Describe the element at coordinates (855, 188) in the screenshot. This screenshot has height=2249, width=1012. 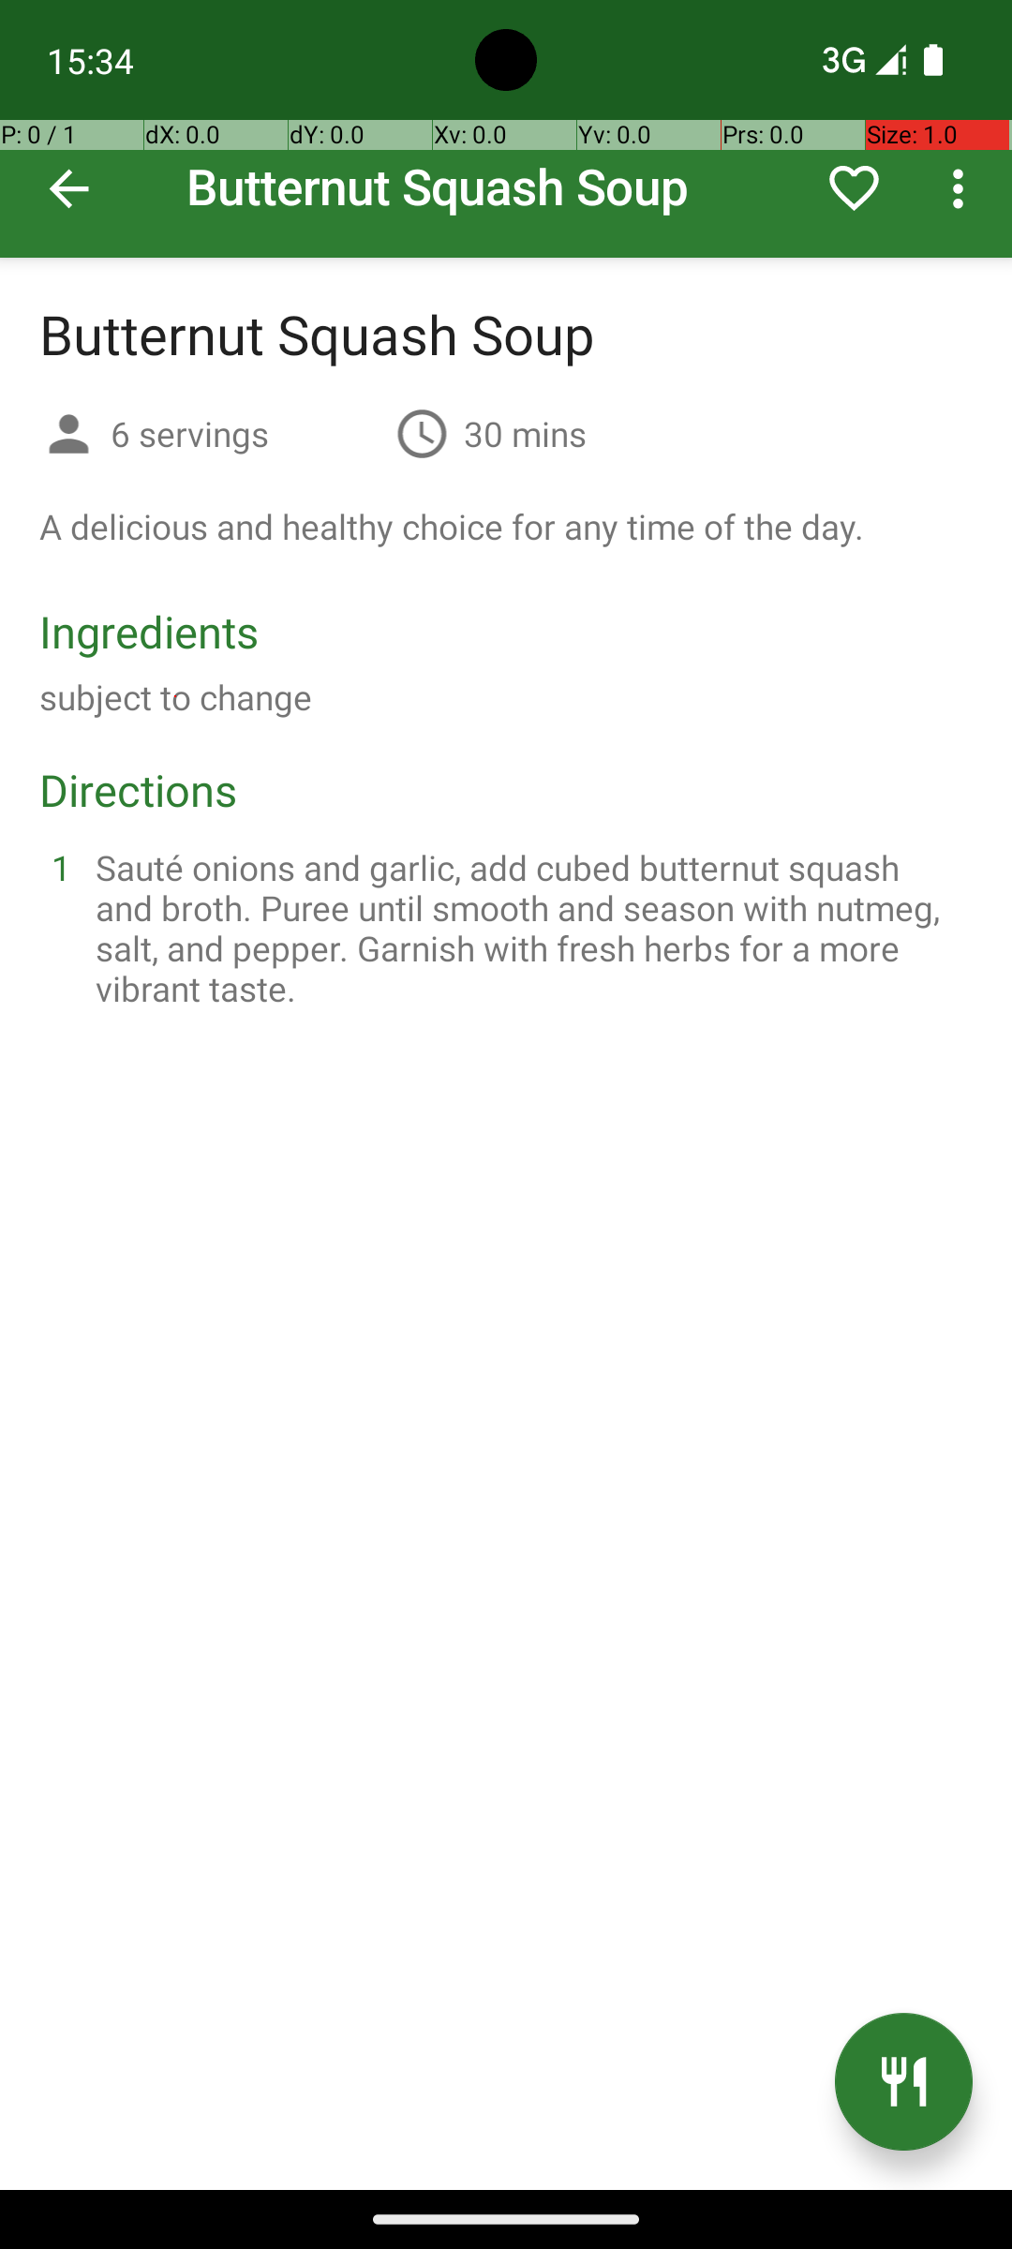
I see `Mark as favorite` at that location.